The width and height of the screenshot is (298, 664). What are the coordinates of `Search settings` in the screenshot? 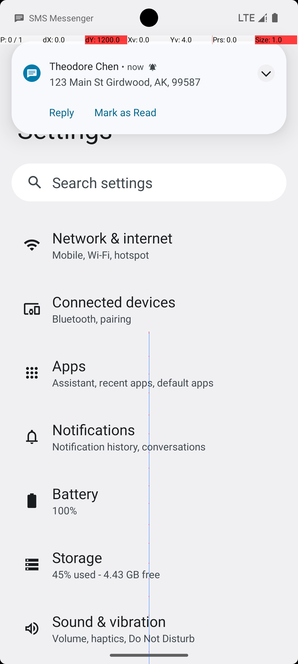 It's located at (104, 183).